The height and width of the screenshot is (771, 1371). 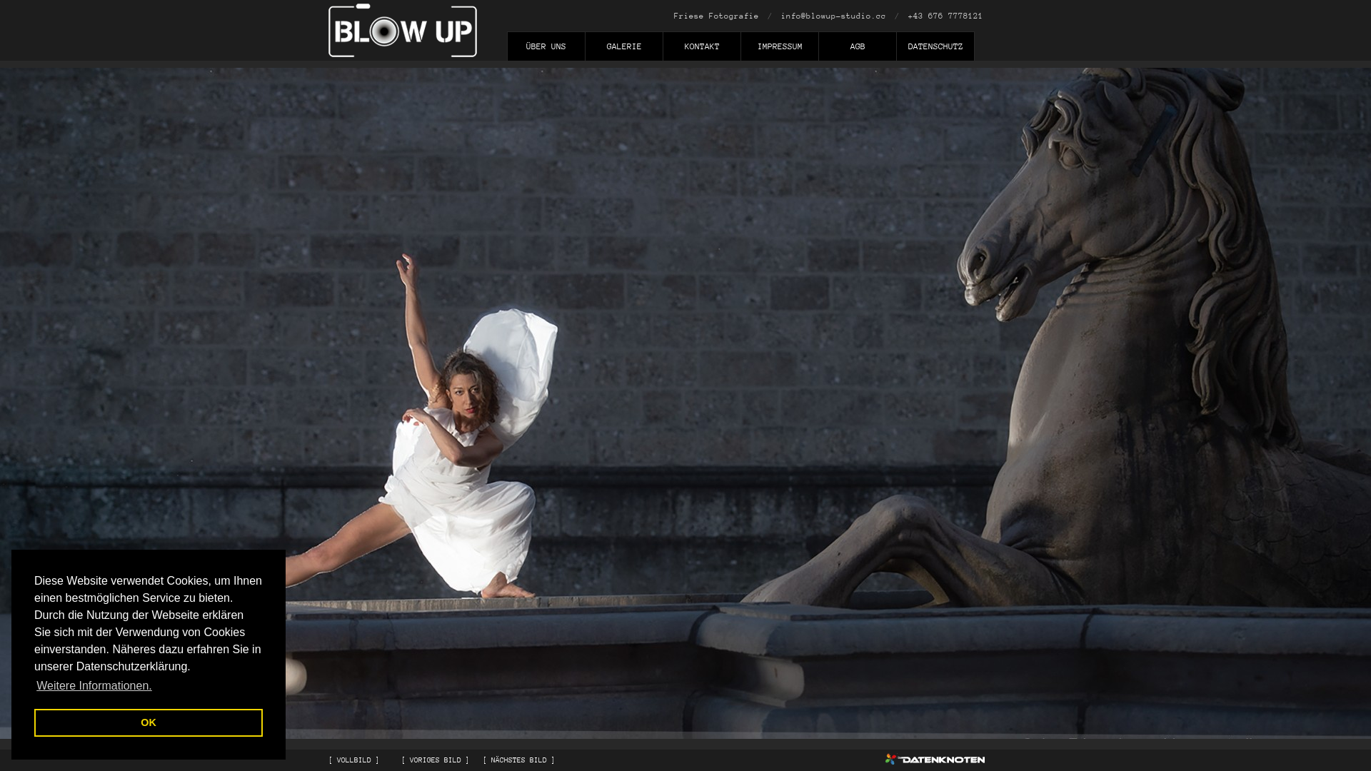 I want to click on info@blowup-studio.cc, so click(x=834, y=16).